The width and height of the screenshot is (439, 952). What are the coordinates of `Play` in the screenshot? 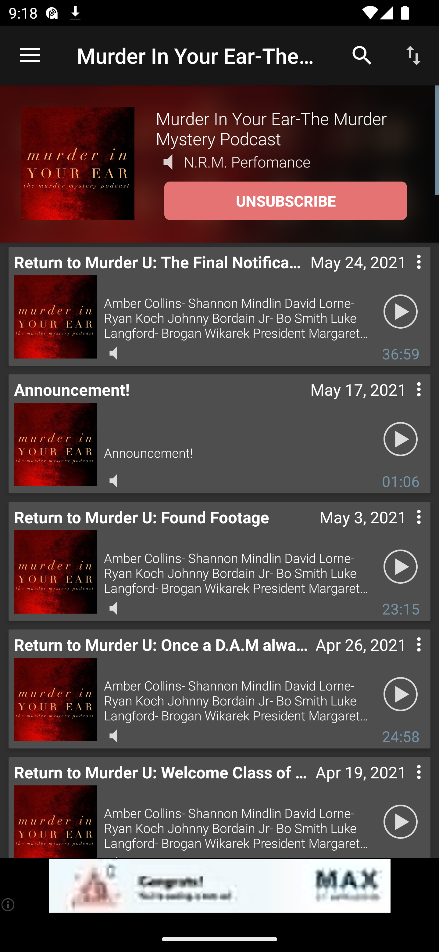 It's located at (401, 822).